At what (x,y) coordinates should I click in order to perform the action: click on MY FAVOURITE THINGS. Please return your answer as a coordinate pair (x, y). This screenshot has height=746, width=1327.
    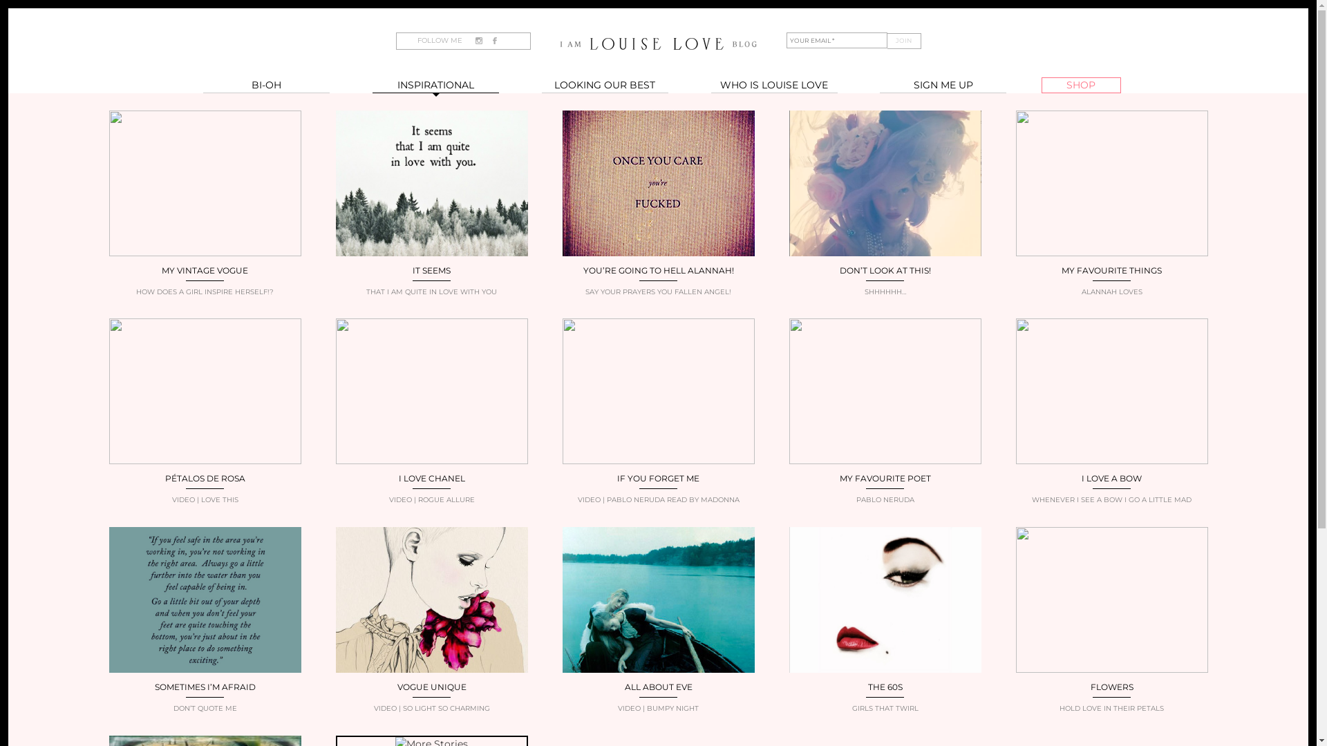
    Looking at the image, I should click on (1111, 271).